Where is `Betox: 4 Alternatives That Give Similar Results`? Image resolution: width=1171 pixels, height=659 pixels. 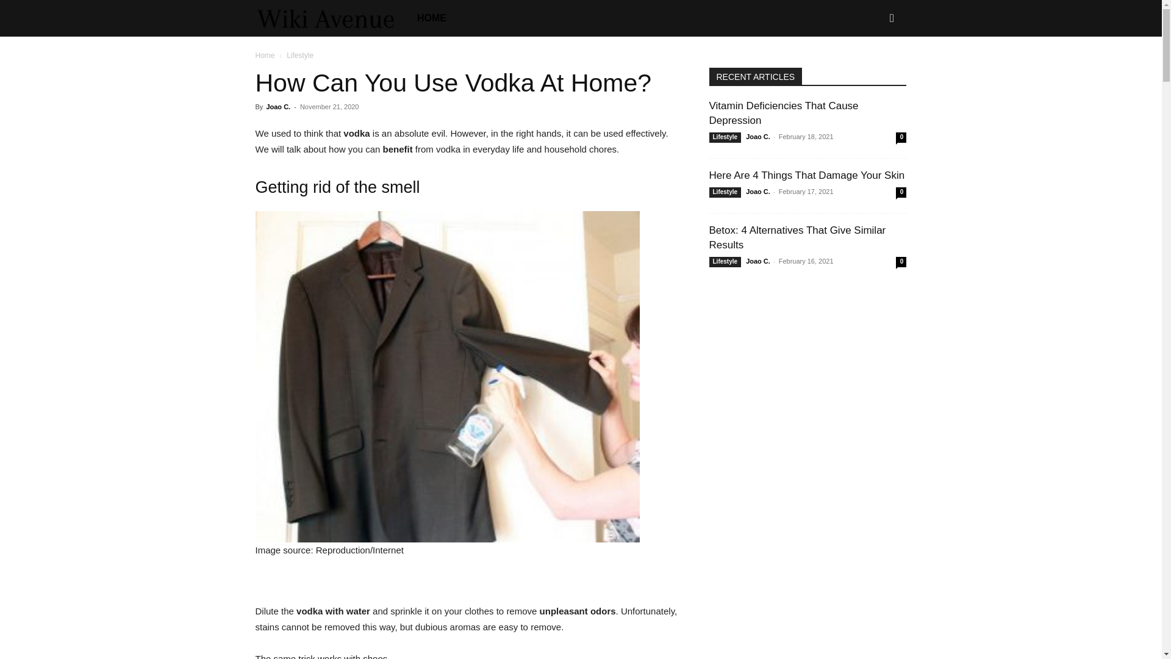 Betox: 4 Alternatives That Give Similar Results is located at coordinates (797, 238).